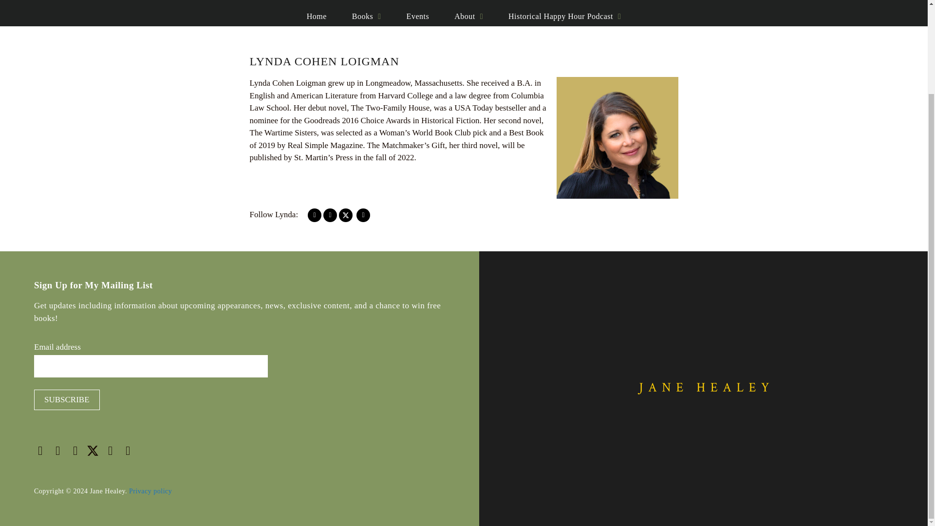  I want to click on About, so click(468, 17).